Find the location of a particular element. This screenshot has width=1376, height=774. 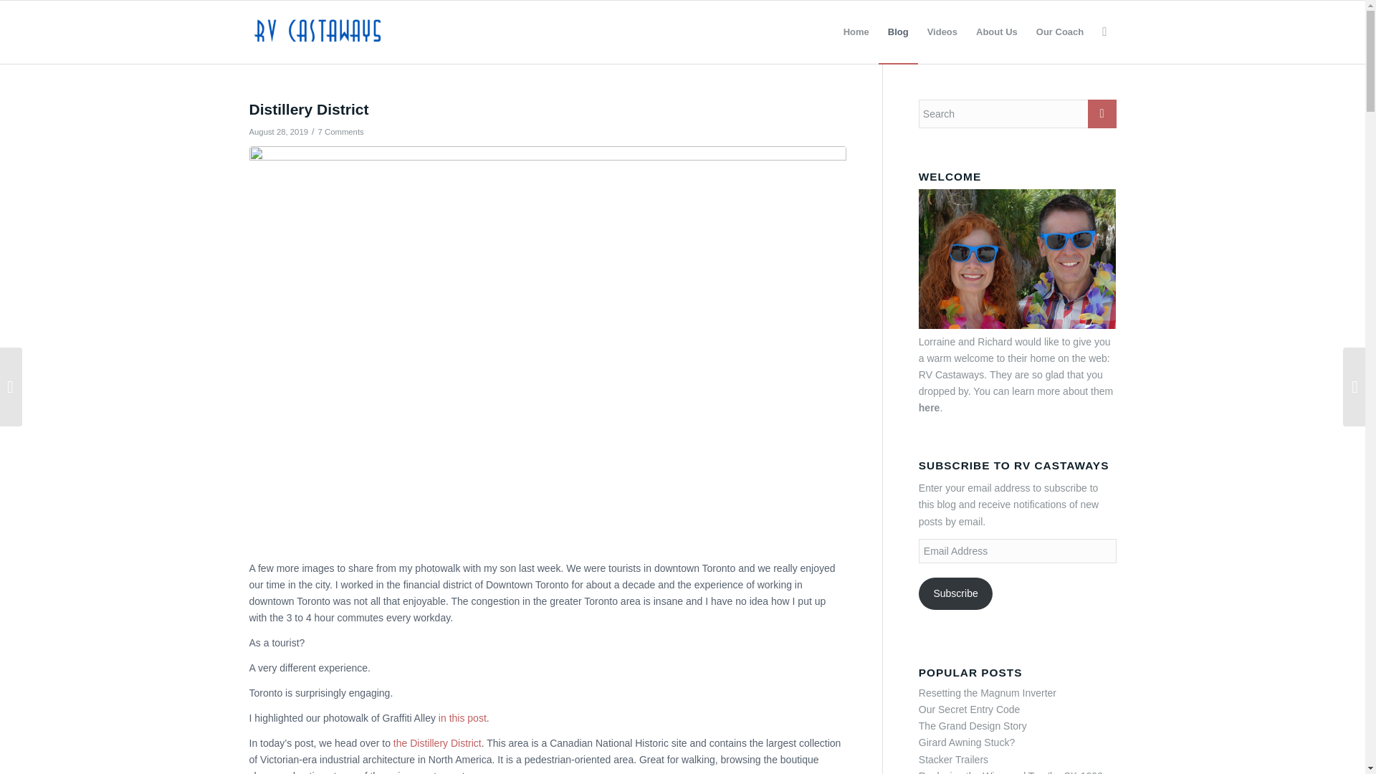

About Us is located at coordinates (996, 32).